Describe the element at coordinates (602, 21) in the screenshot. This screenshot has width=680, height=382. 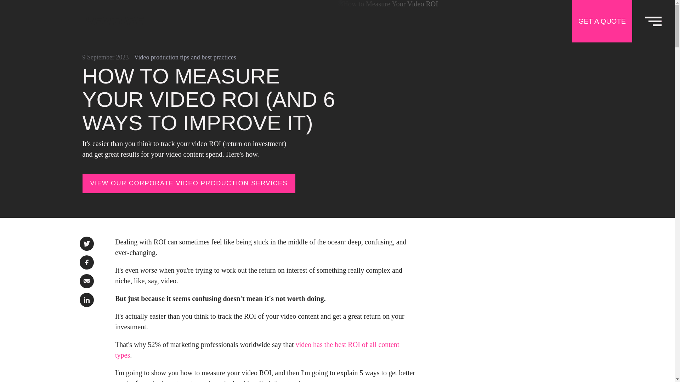
I see `GET A QUOTE` at that location.